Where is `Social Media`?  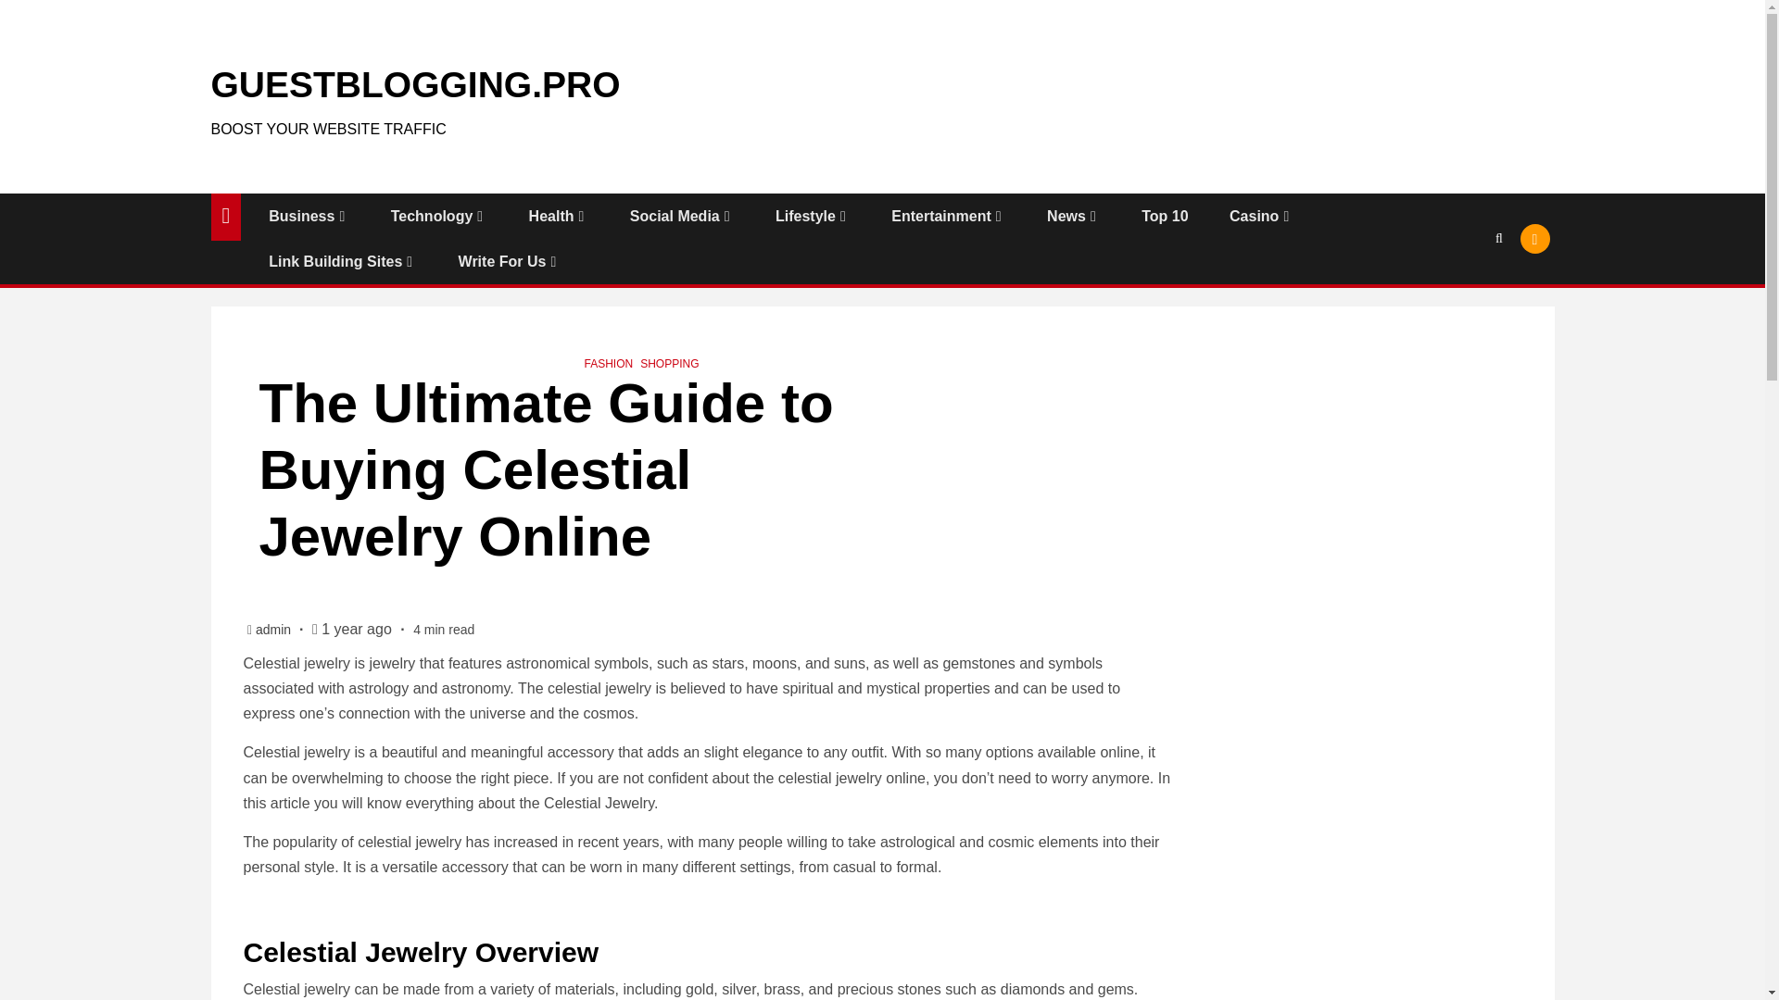
Social Media is located at coordinates (682, 215).